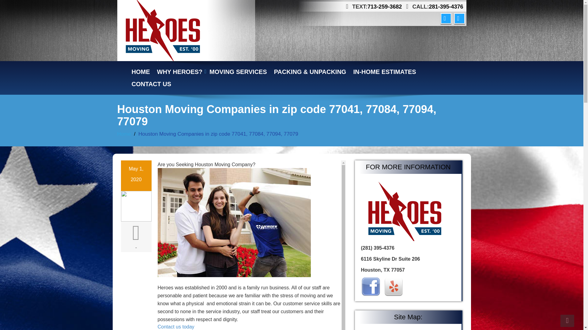 This screenshot has width=588, height=330. Describe the element at coordinates (141, 71) in the screenshot. I see `HOME` at that location.